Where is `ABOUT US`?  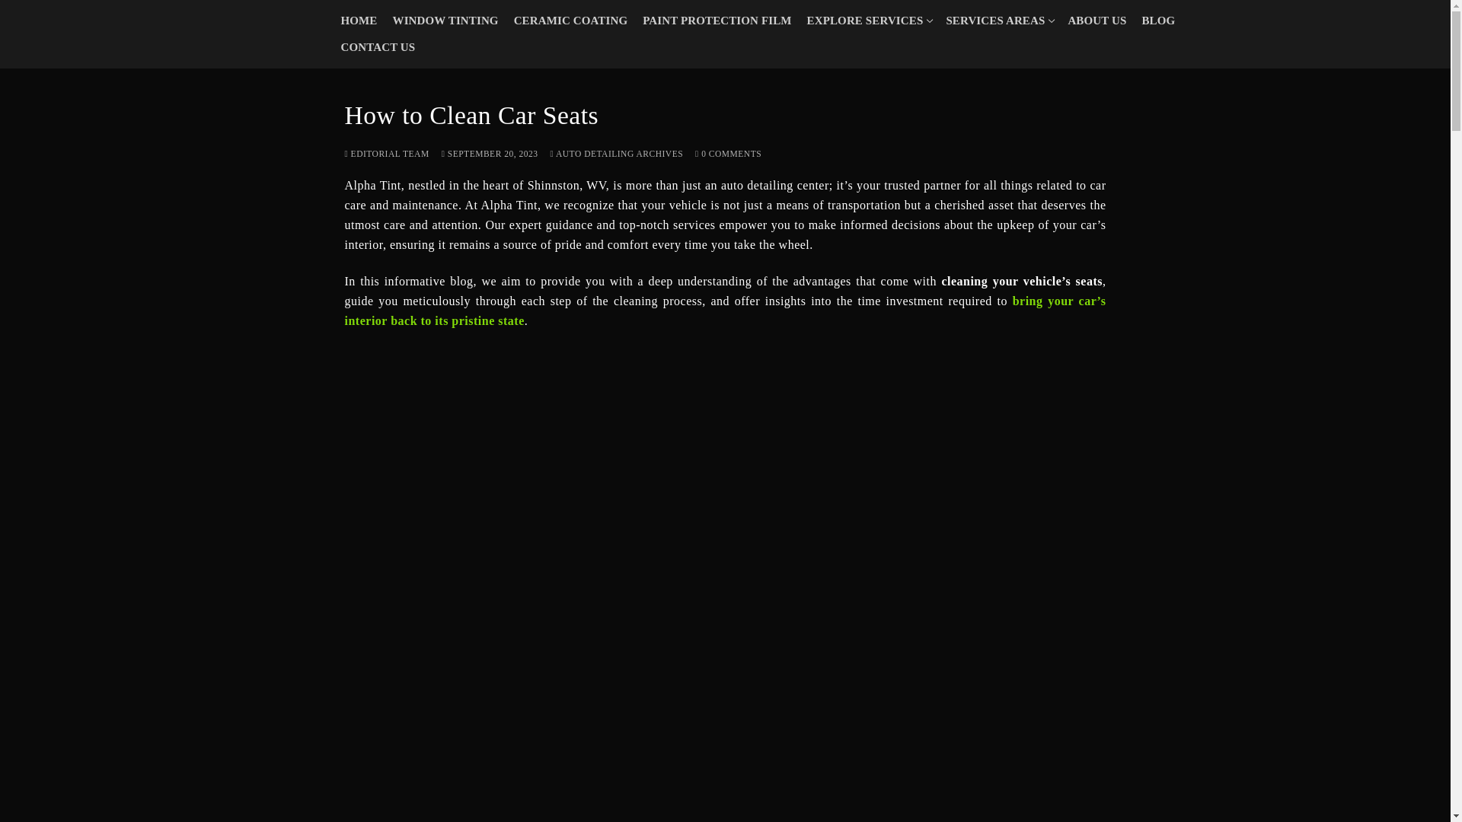
ABOUT US is located at coordinates (869, 21).